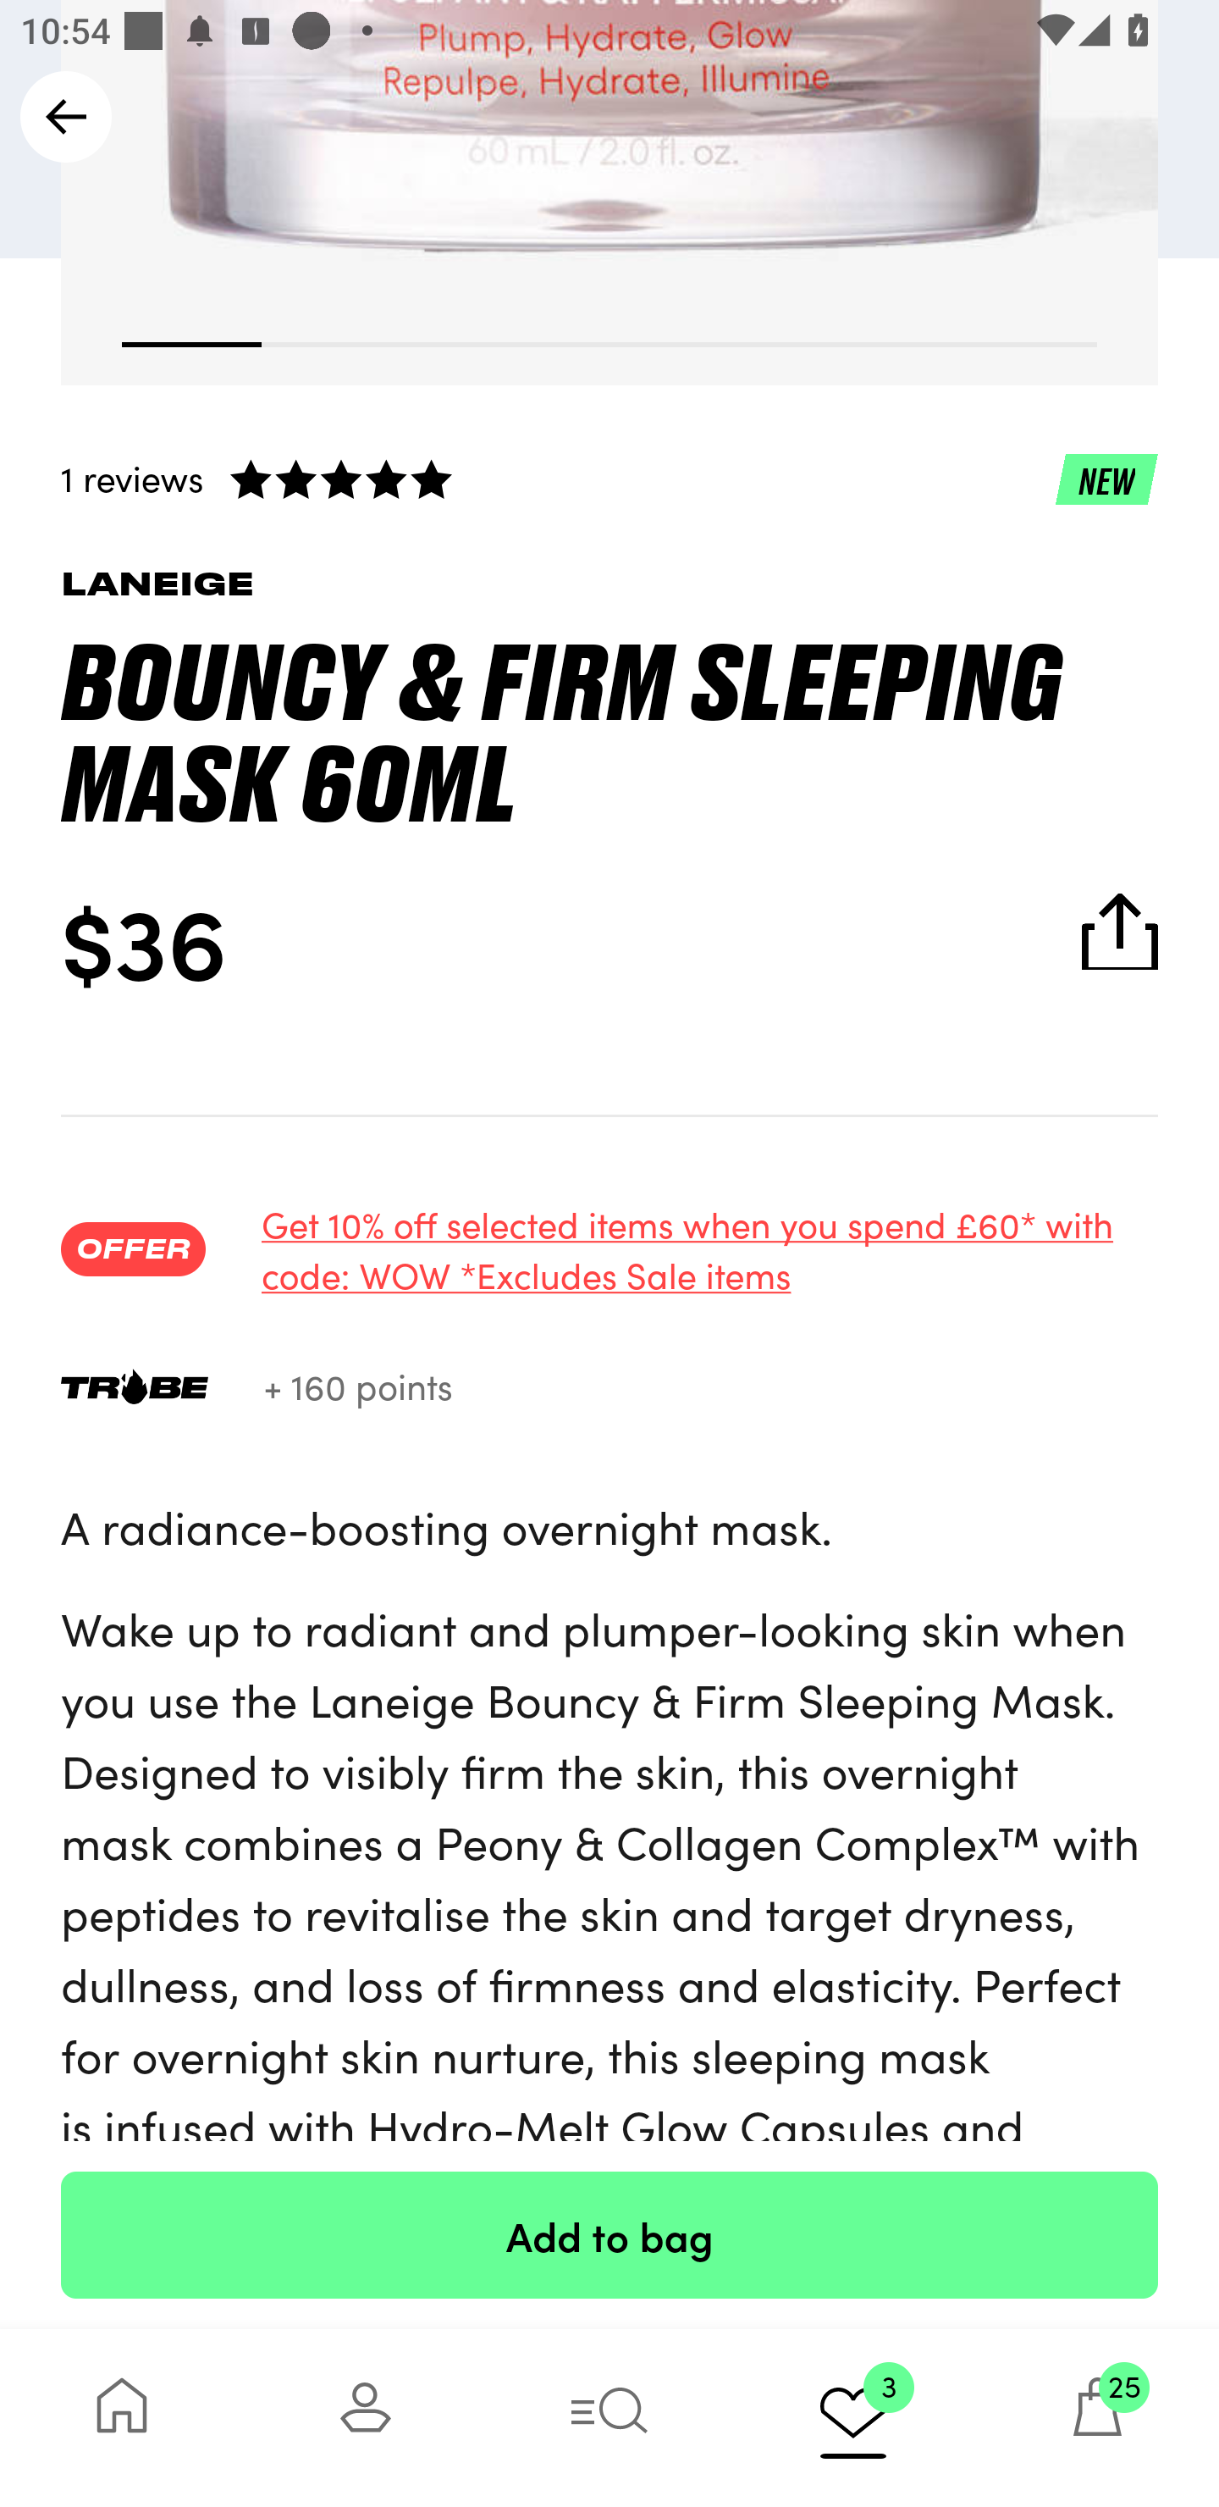  What do you see at coordinates (609, 2234) in the screenshot?
I see `Add to bag` at bounding box center [609, 2234].